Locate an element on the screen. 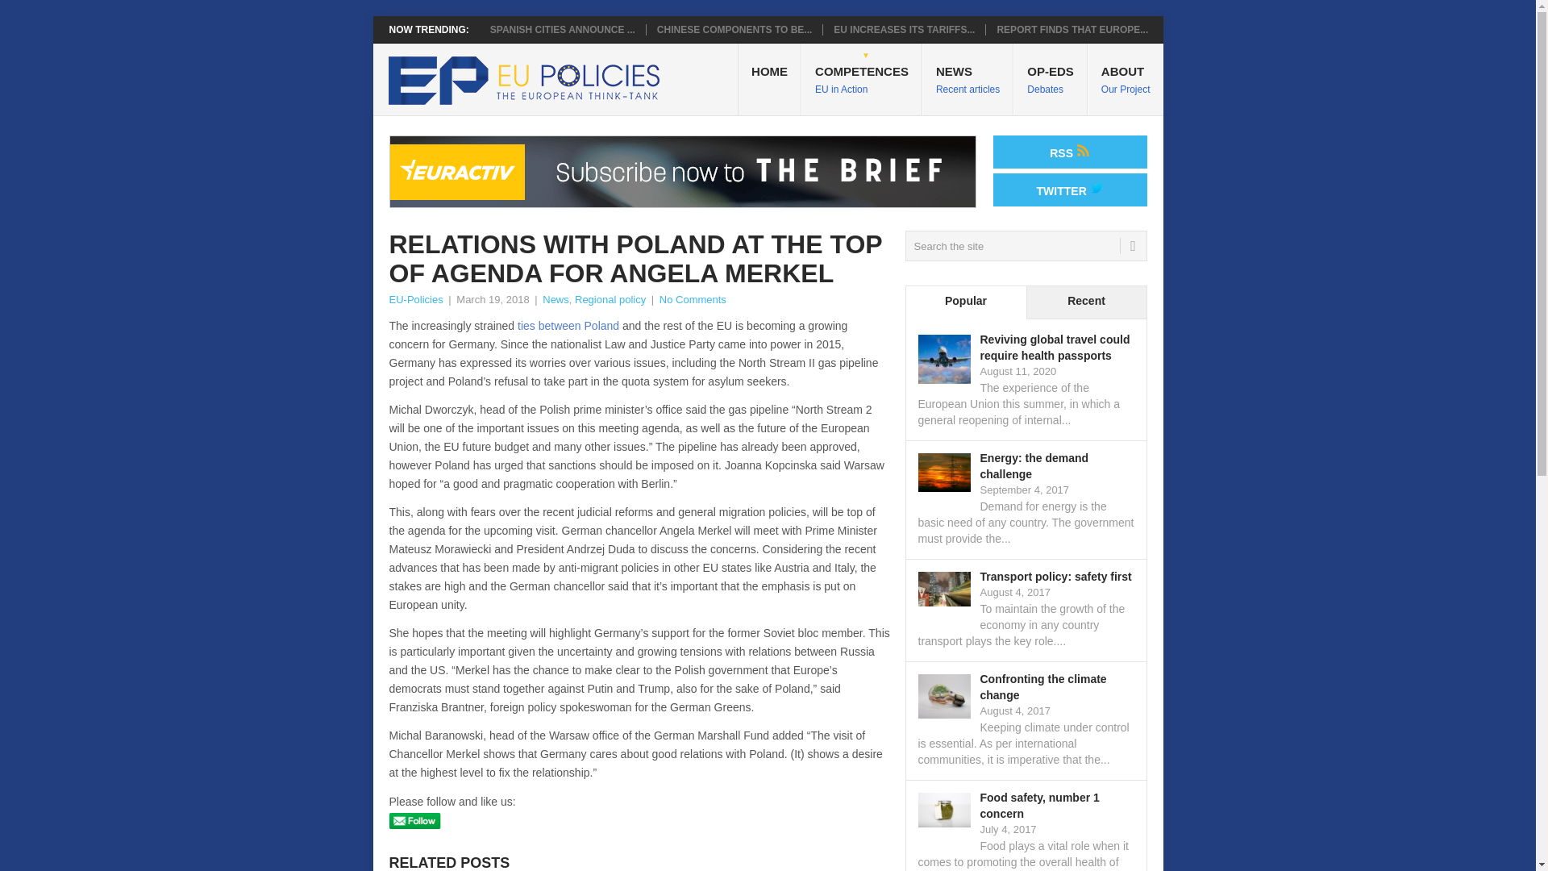 The image size is (1548, 871). Posts by EU-Policies is located at coordinates (568, 326).